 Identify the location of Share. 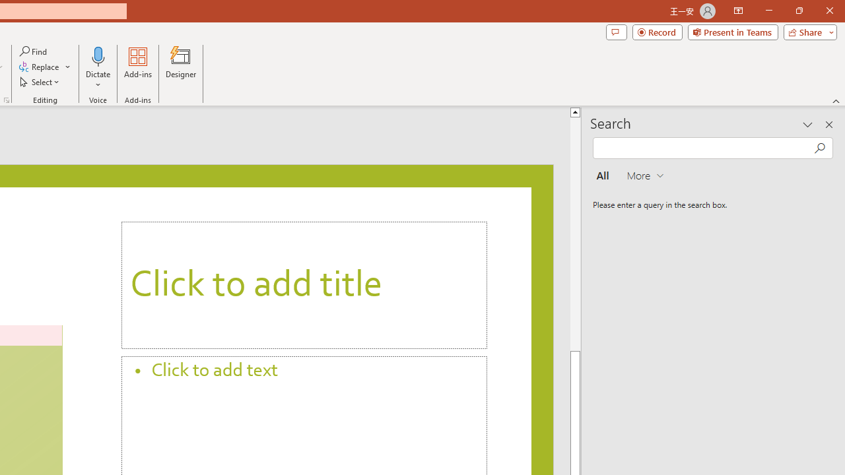
(807, 32).